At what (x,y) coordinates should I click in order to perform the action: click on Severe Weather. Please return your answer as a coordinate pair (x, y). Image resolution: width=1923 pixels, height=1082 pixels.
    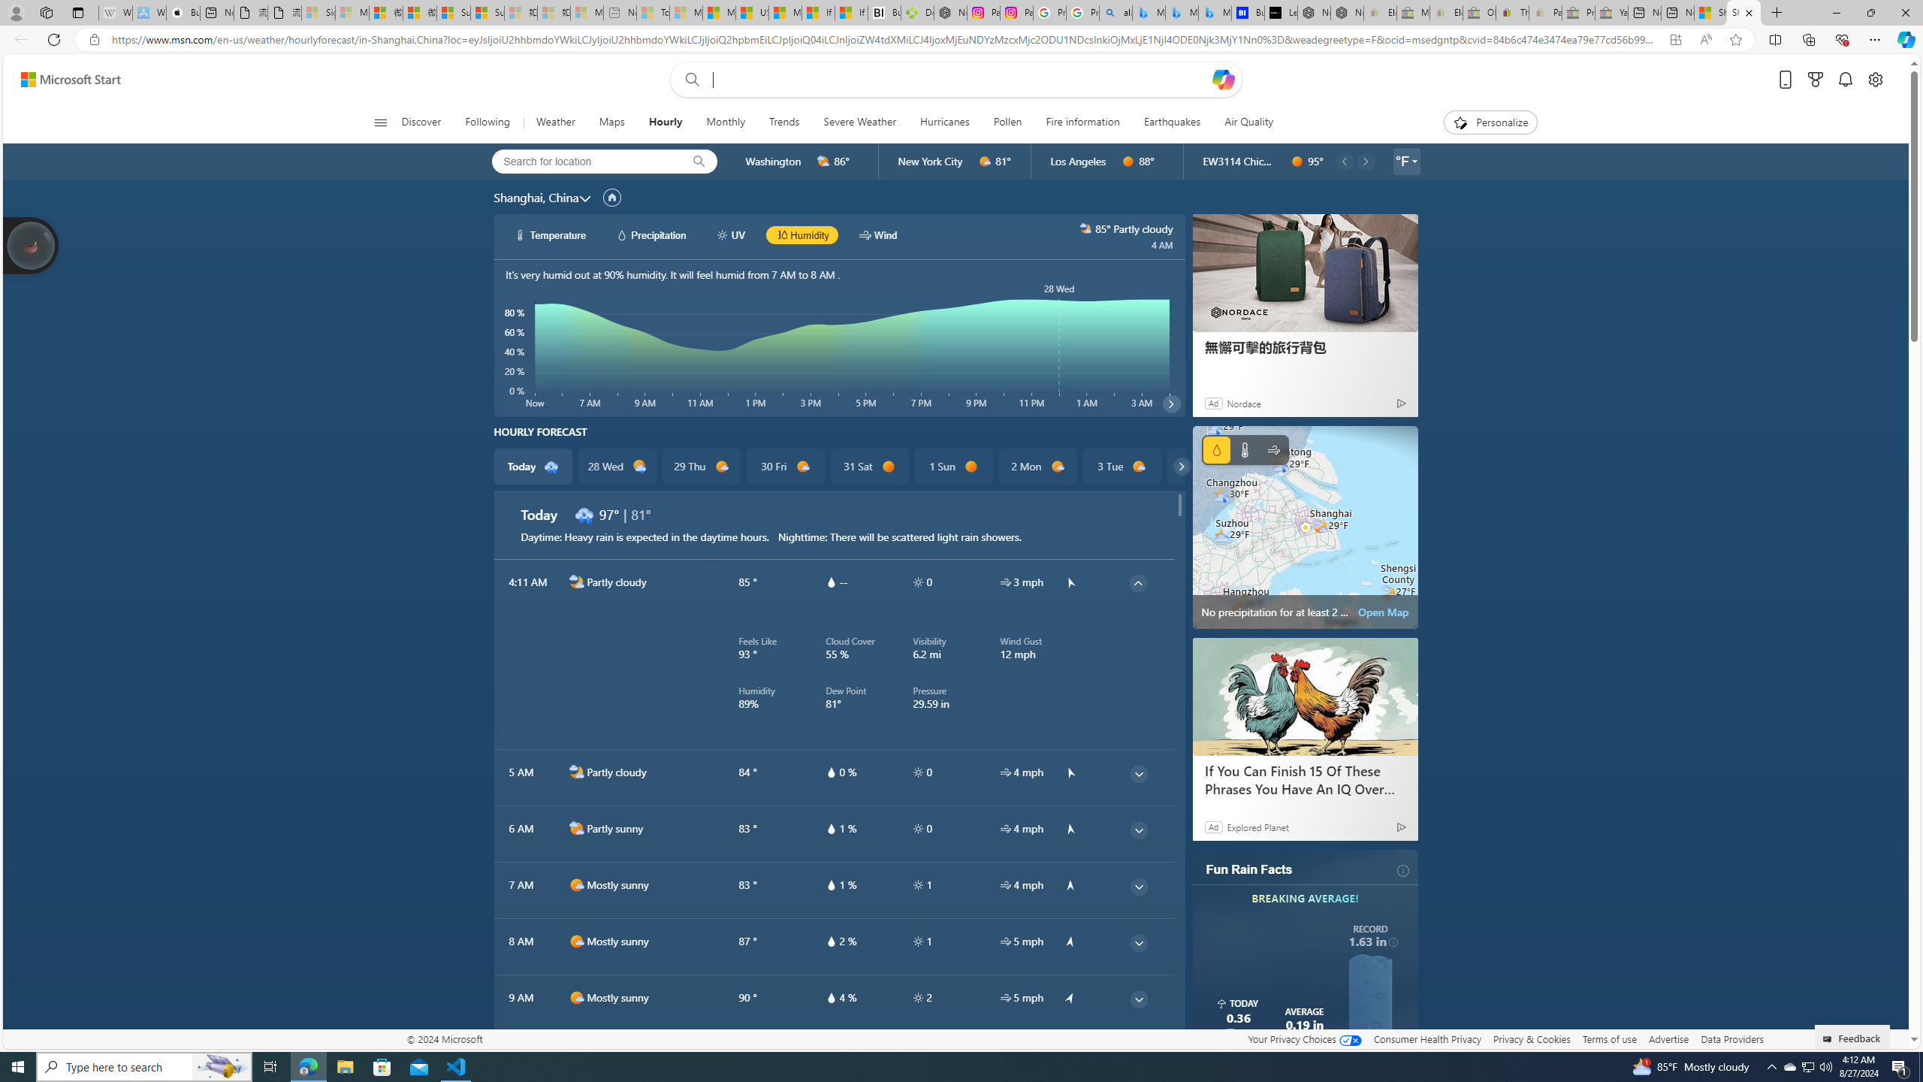
    Looking at the image, I should click on (860, 122).